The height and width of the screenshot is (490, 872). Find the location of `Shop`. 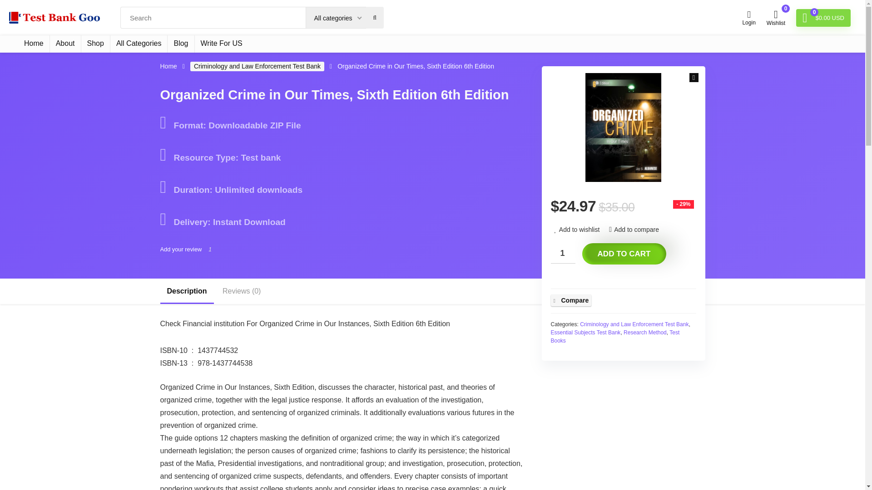

Shop is located at coordinates (95, 44).